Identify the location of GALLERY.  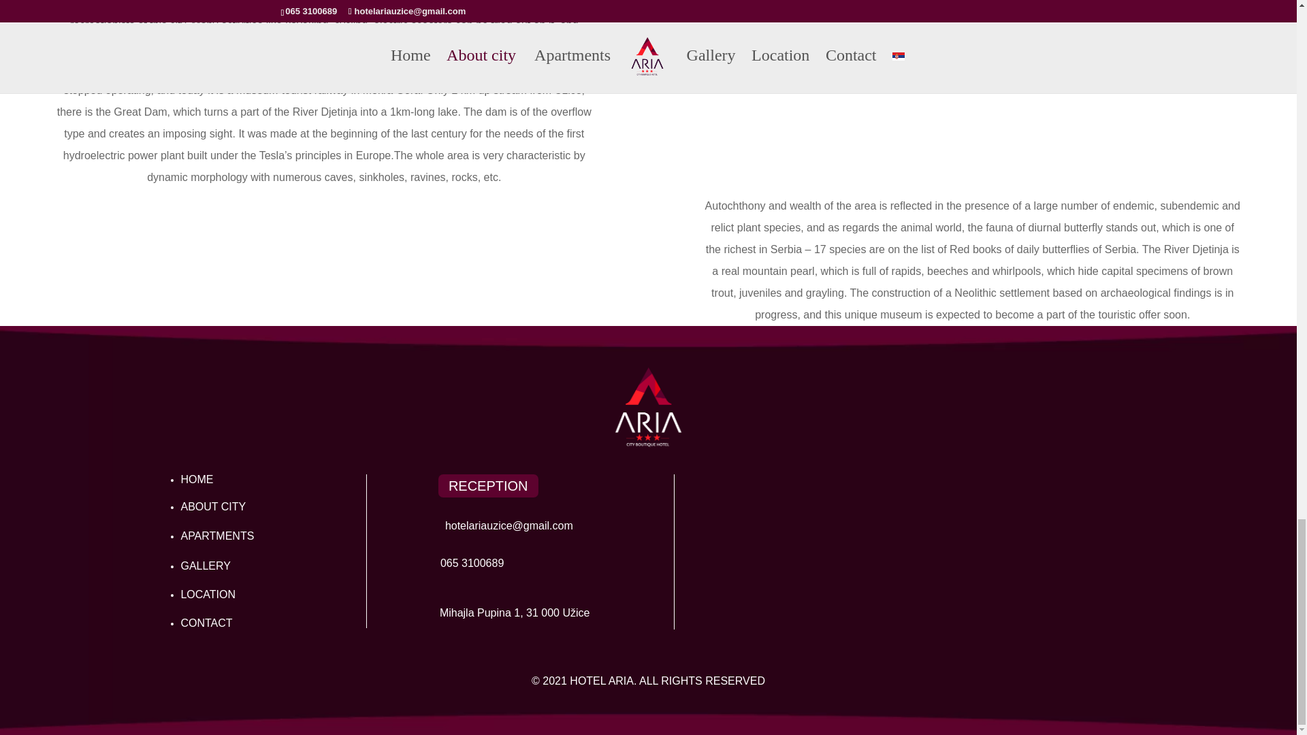
(206, 566).